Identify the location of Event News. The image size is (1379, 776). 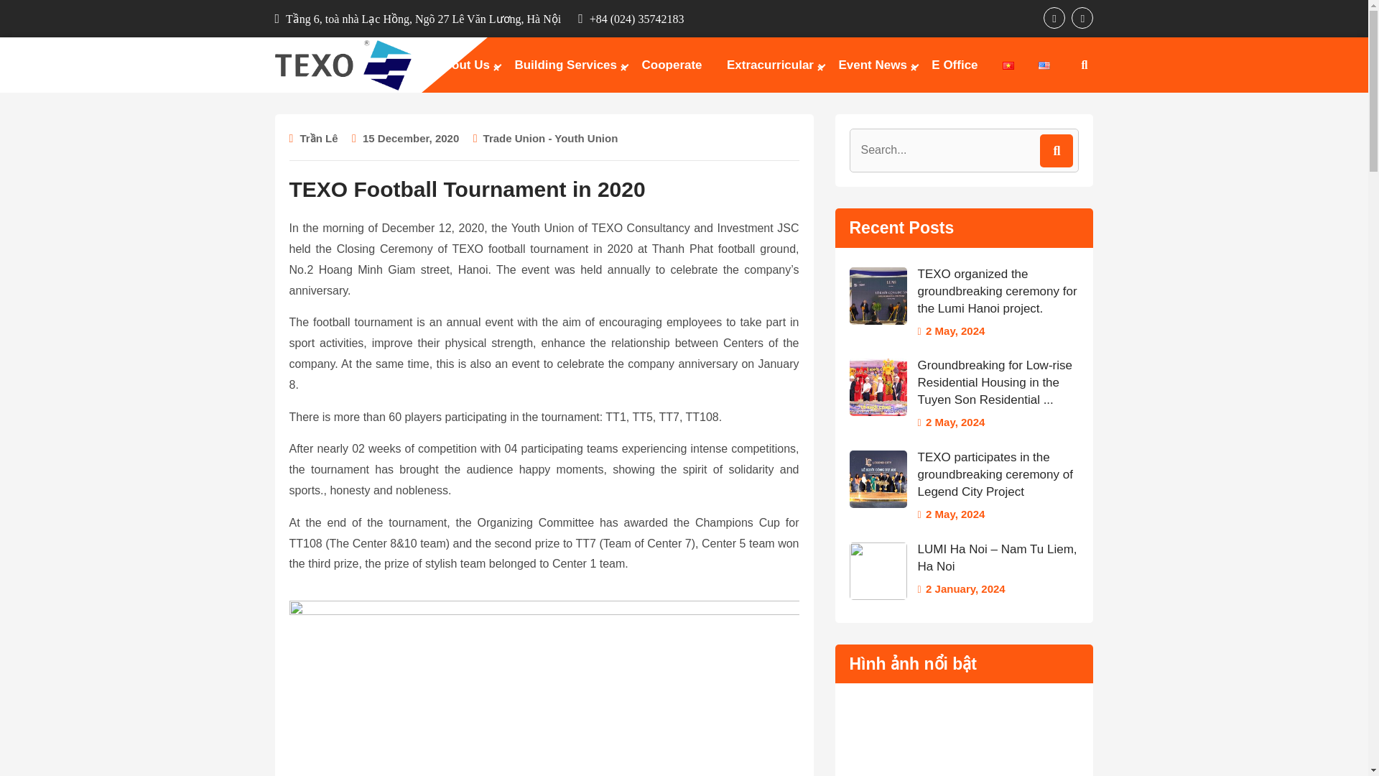
(872, 65).